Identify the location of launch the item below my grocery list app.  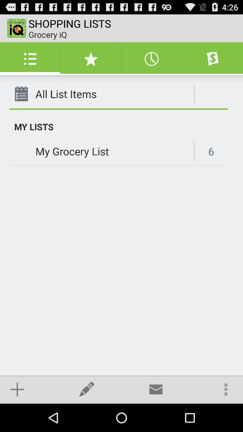
(17, 389).